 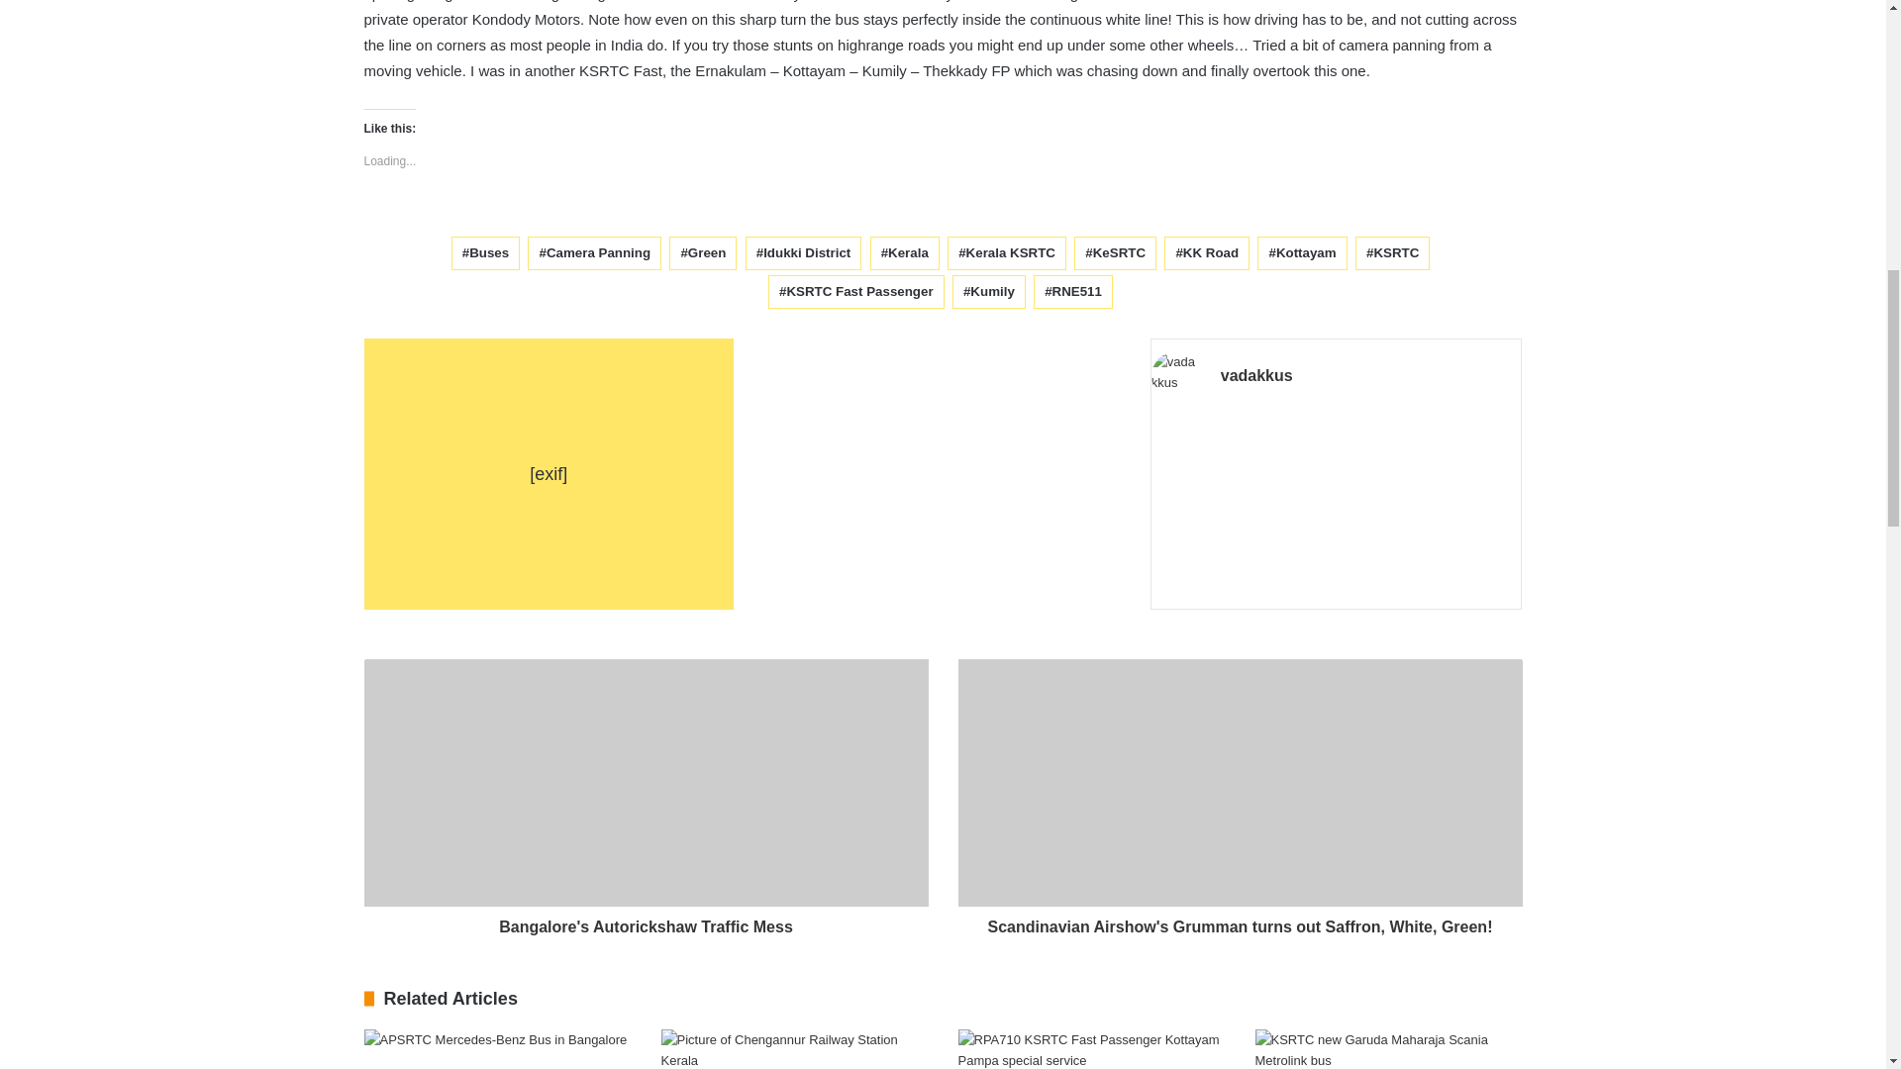 I want to click on Kottayam, so click(x=1301, y=253).